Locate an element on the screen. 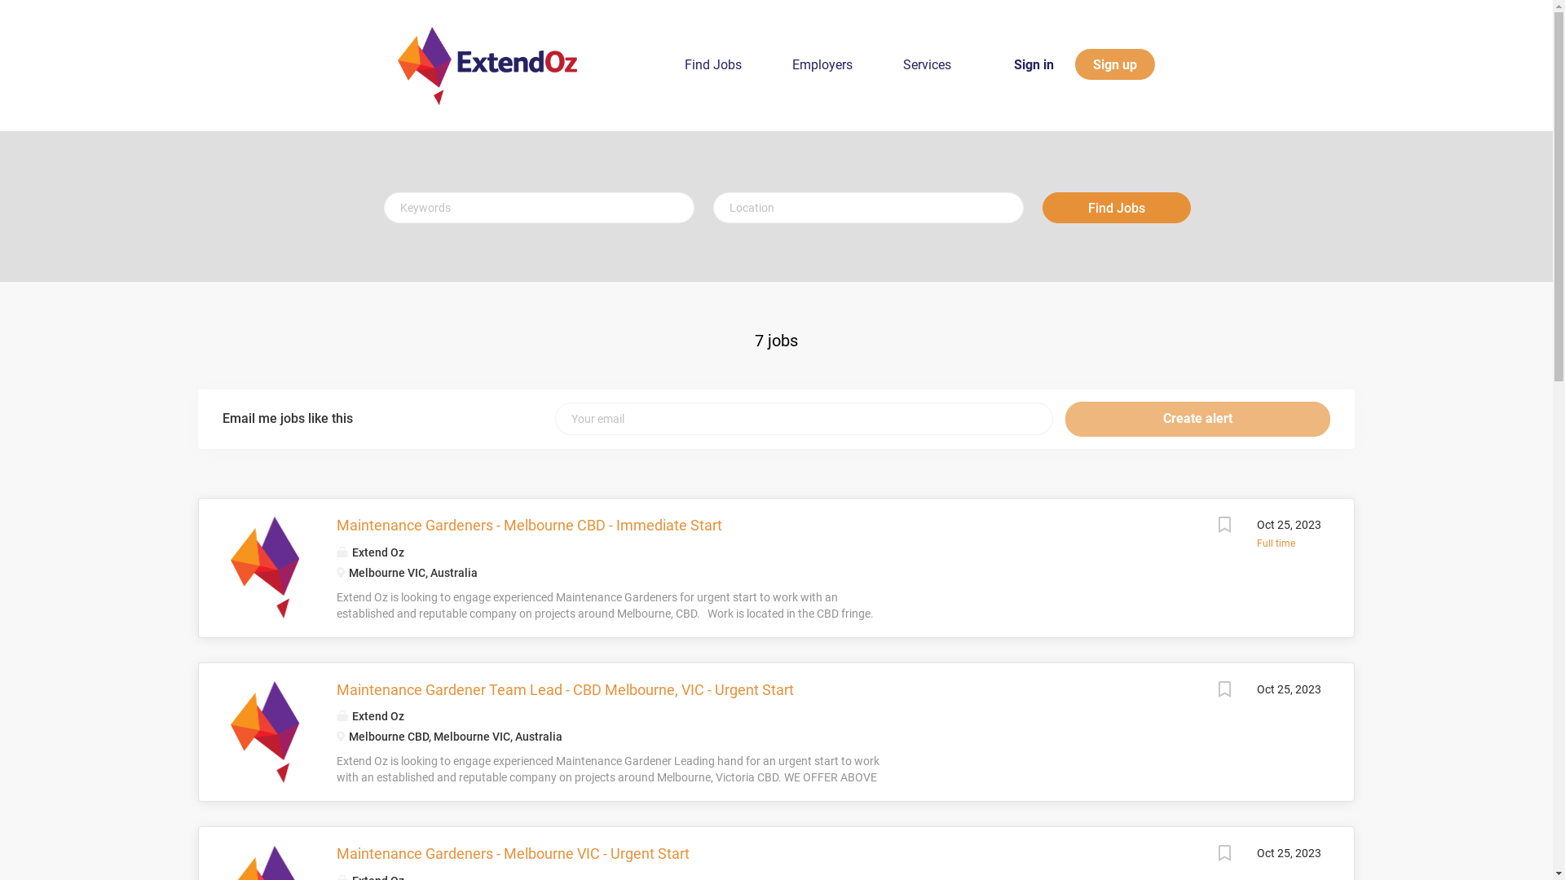  Create alert is located at coordinates (1198, 419).